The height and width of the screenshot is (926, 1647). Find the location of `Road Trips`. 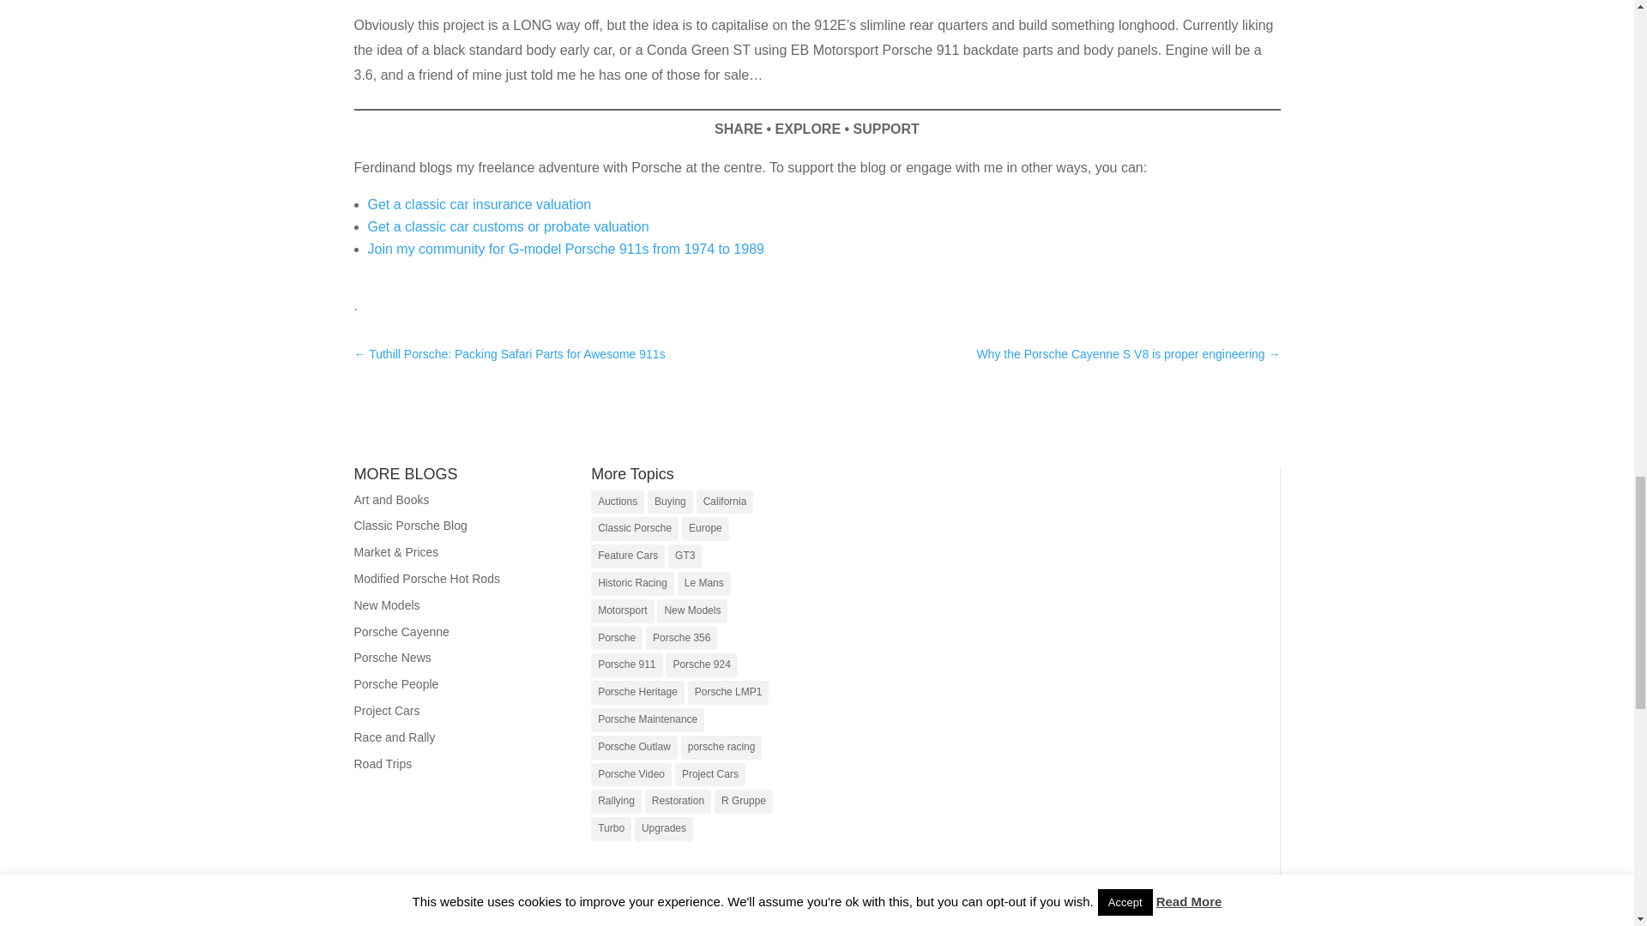

Road Trips is located at coordinates (383, 763).